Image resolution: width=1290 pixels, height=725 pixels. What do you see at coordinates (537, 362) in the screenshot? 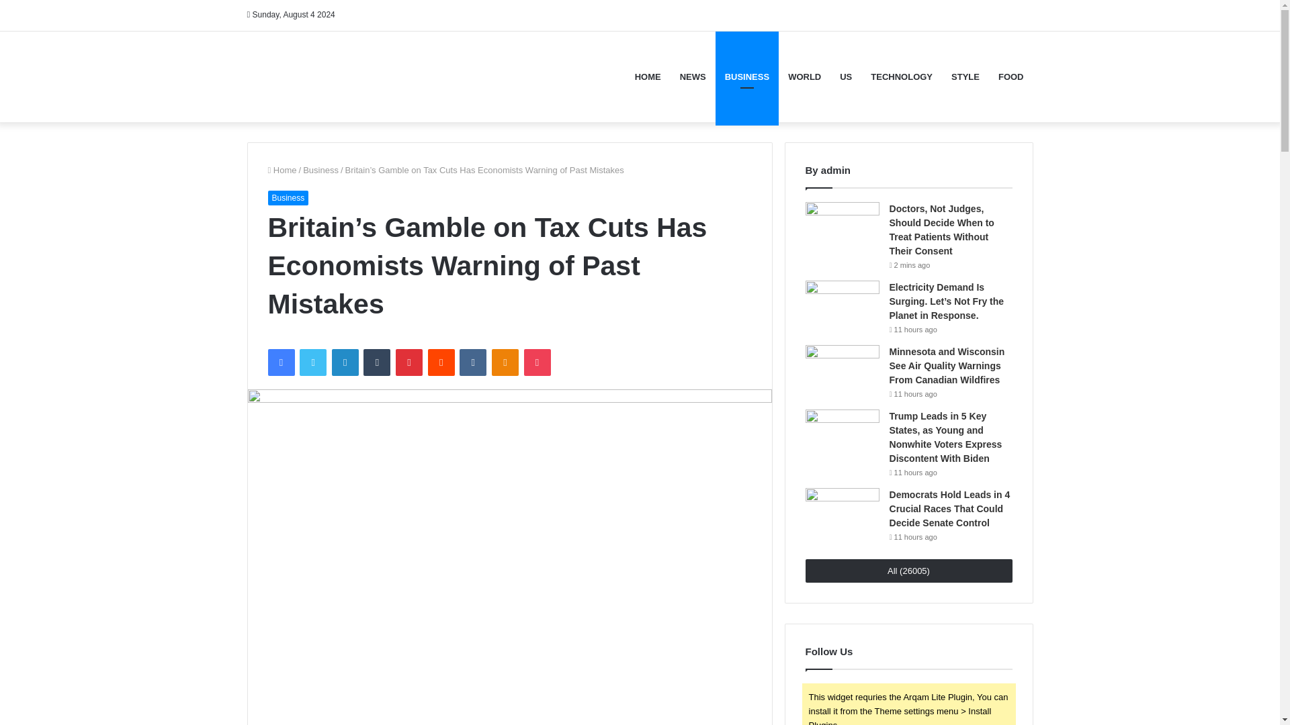
I see `Pocket` at bounding box center [537, 362].